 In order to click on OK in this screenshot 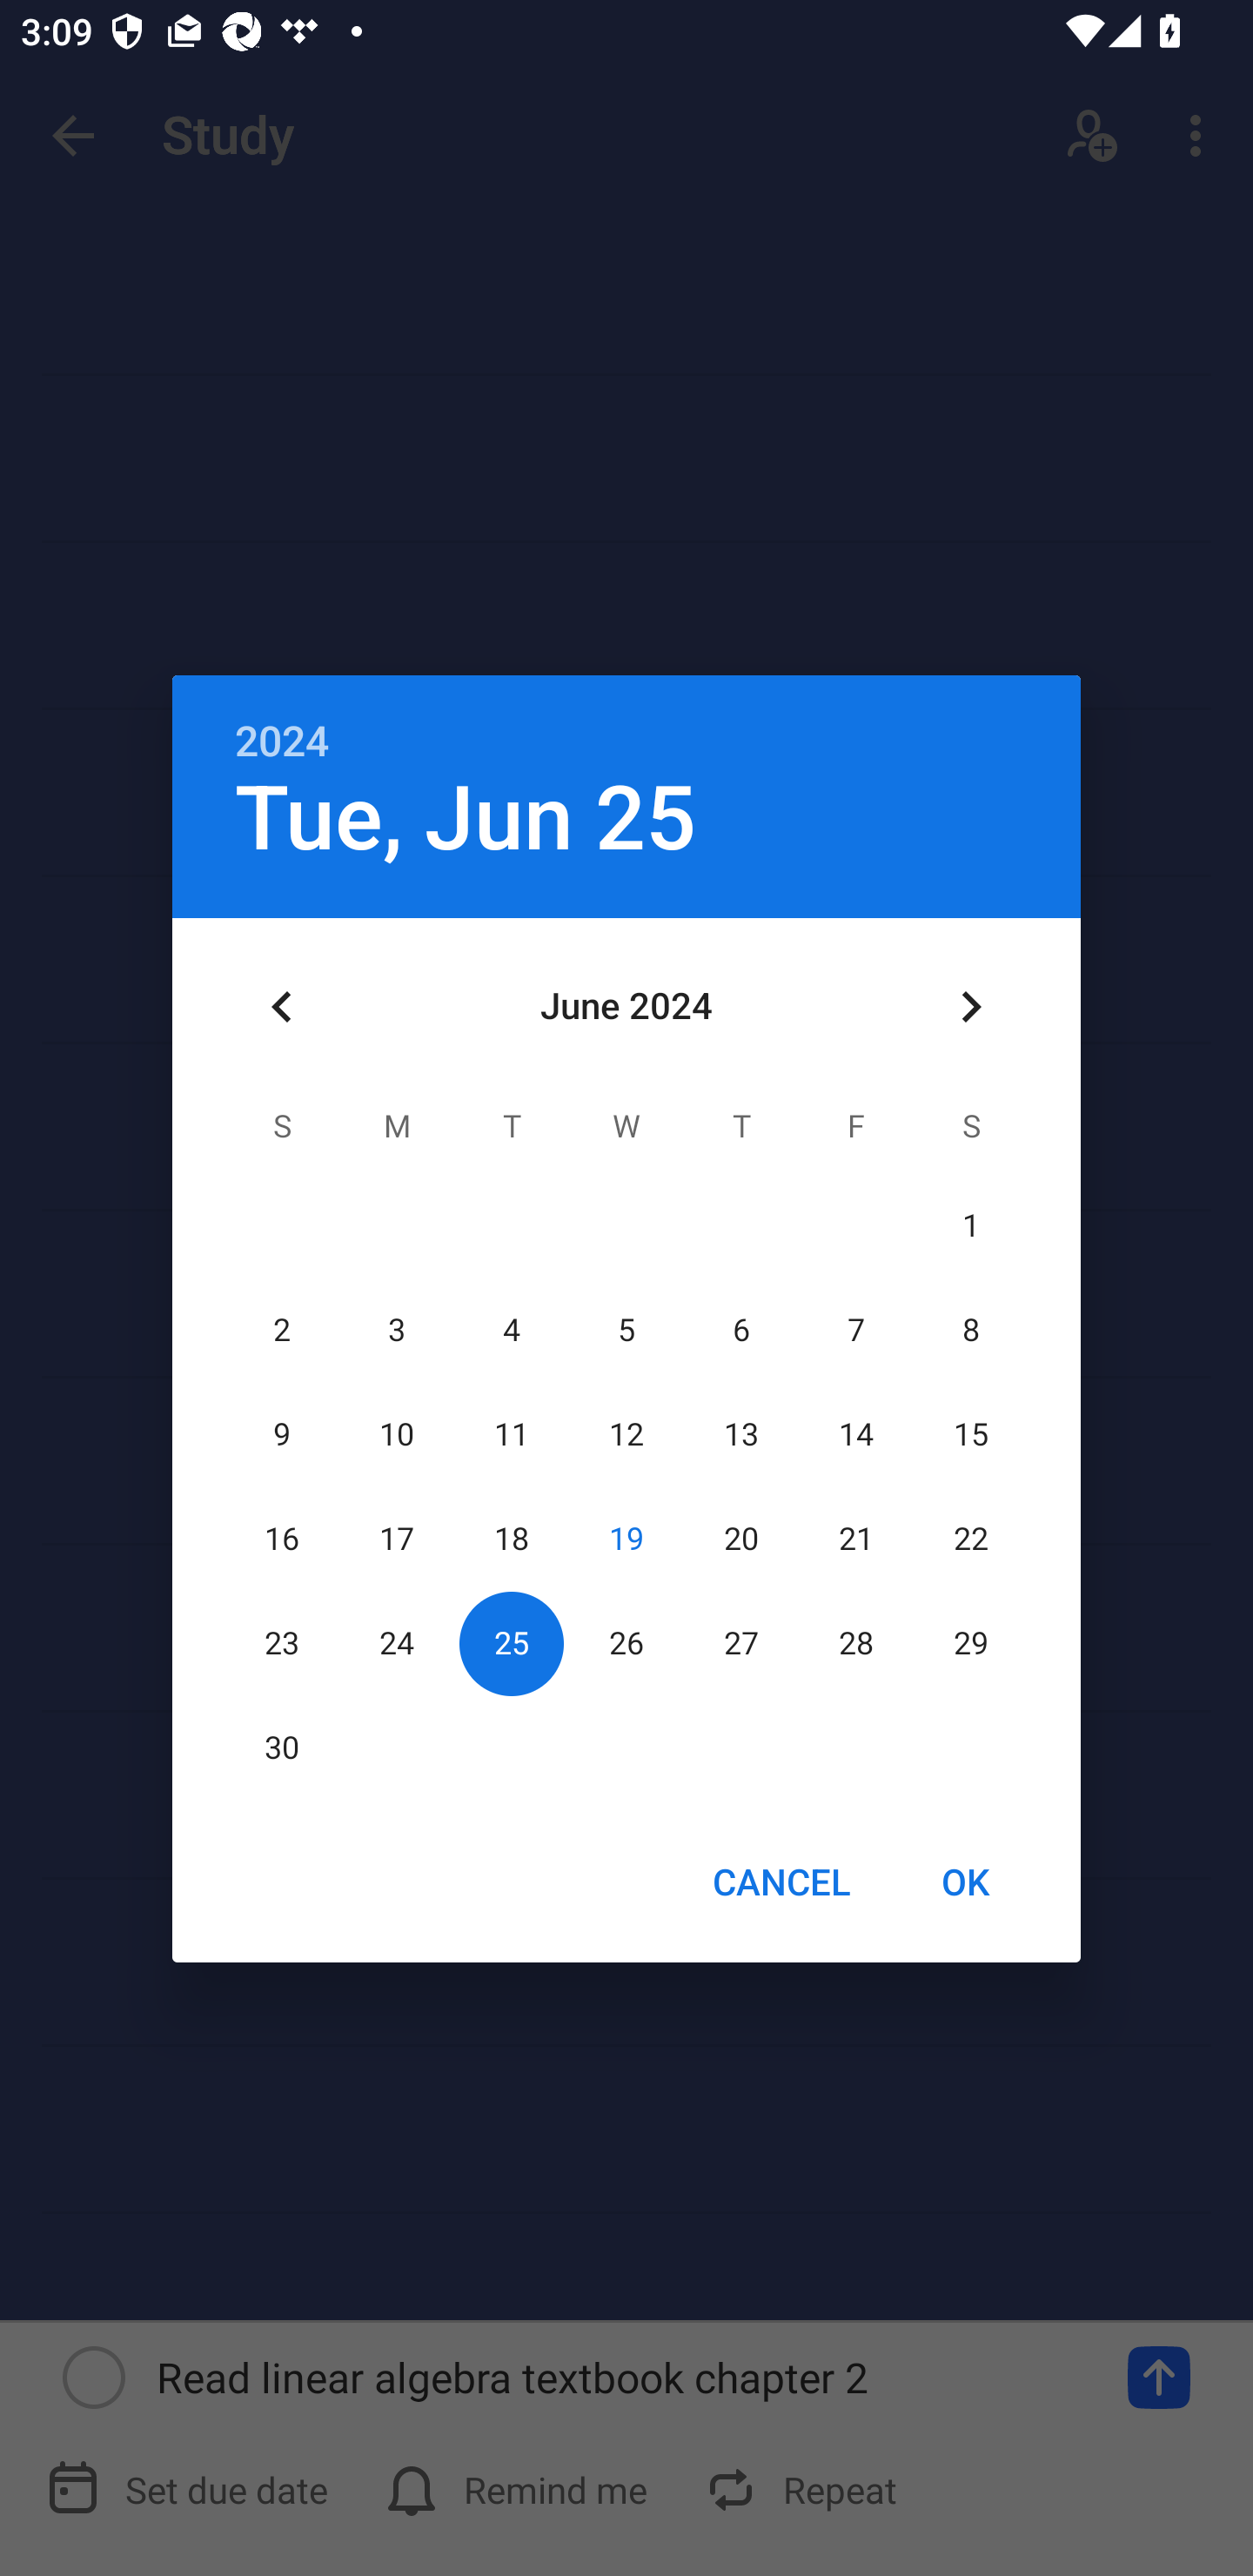, I will do `click(966, 1882)`.